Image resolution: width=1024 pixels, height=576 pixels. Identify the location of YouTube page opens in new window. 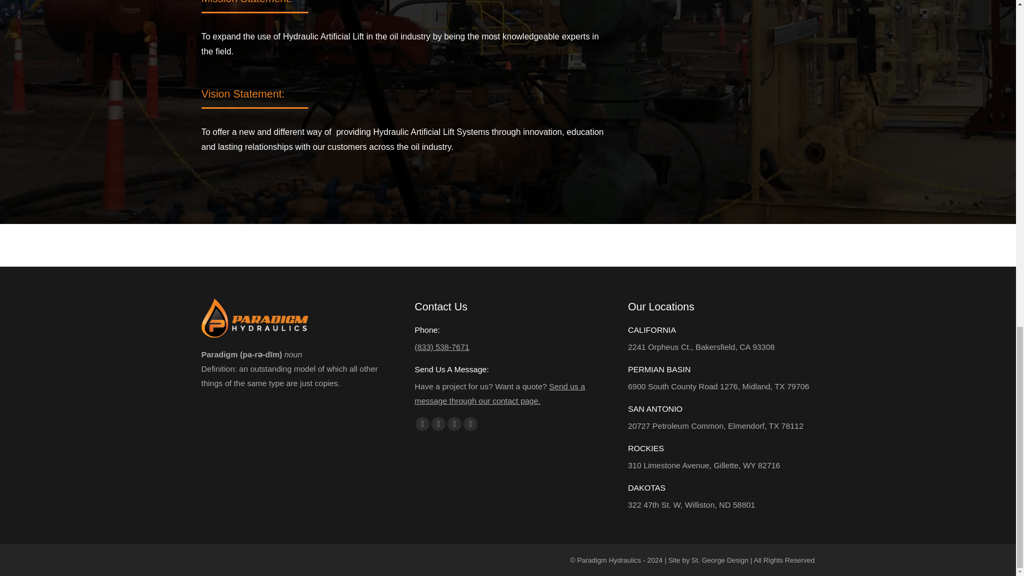
(438, 423).